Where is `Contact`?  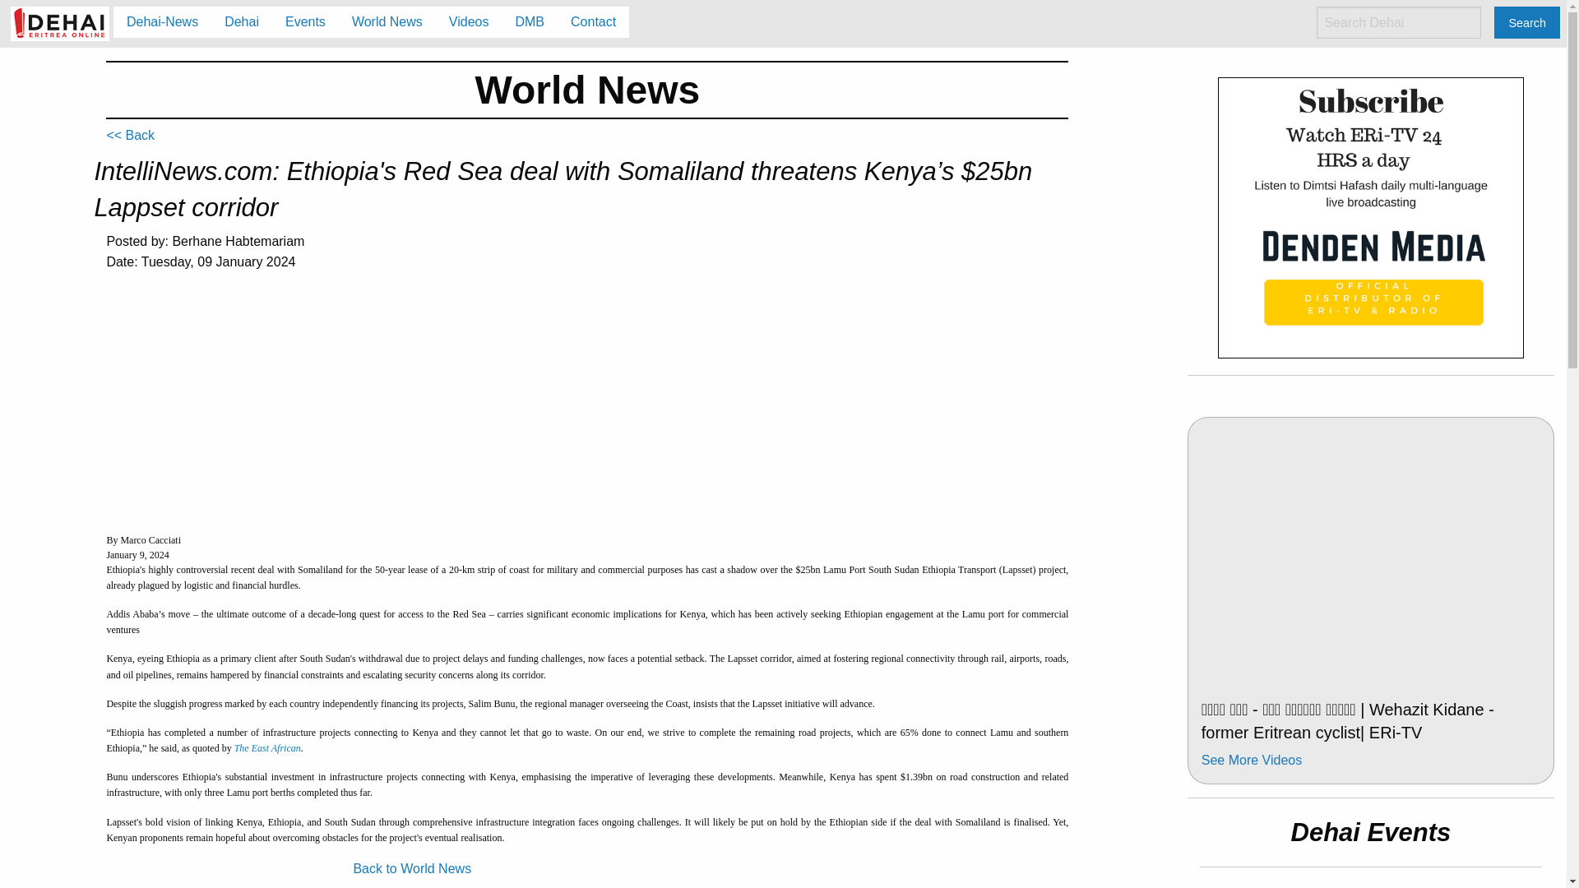
Contact is located at coordinates (592, 21).